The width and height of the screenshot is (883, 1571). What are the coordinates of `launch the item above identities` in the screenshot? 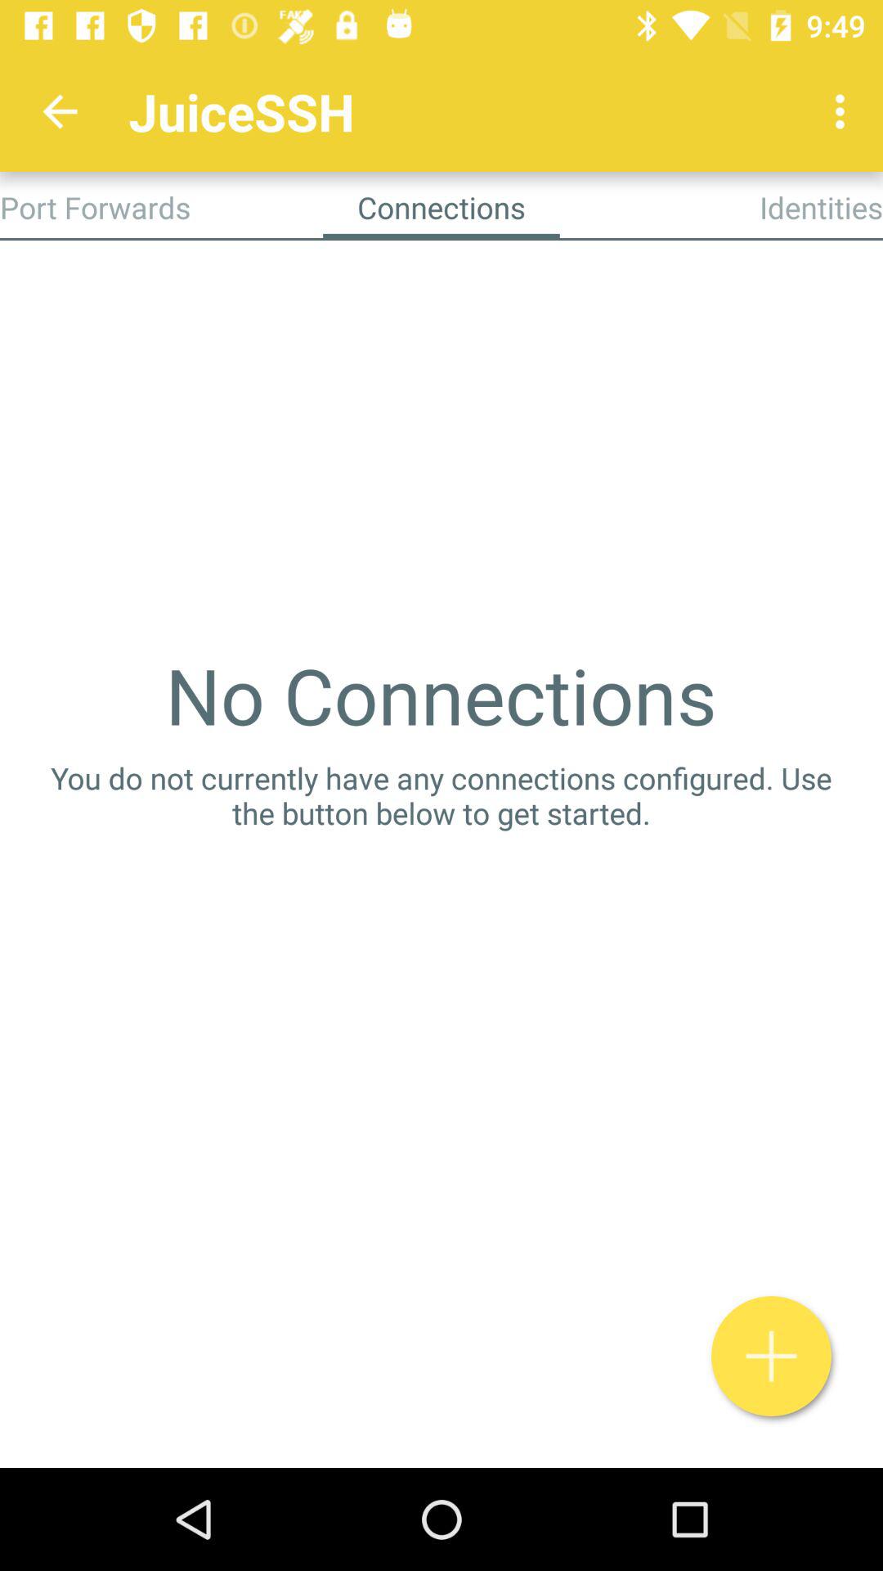 It's located at (844, 111).